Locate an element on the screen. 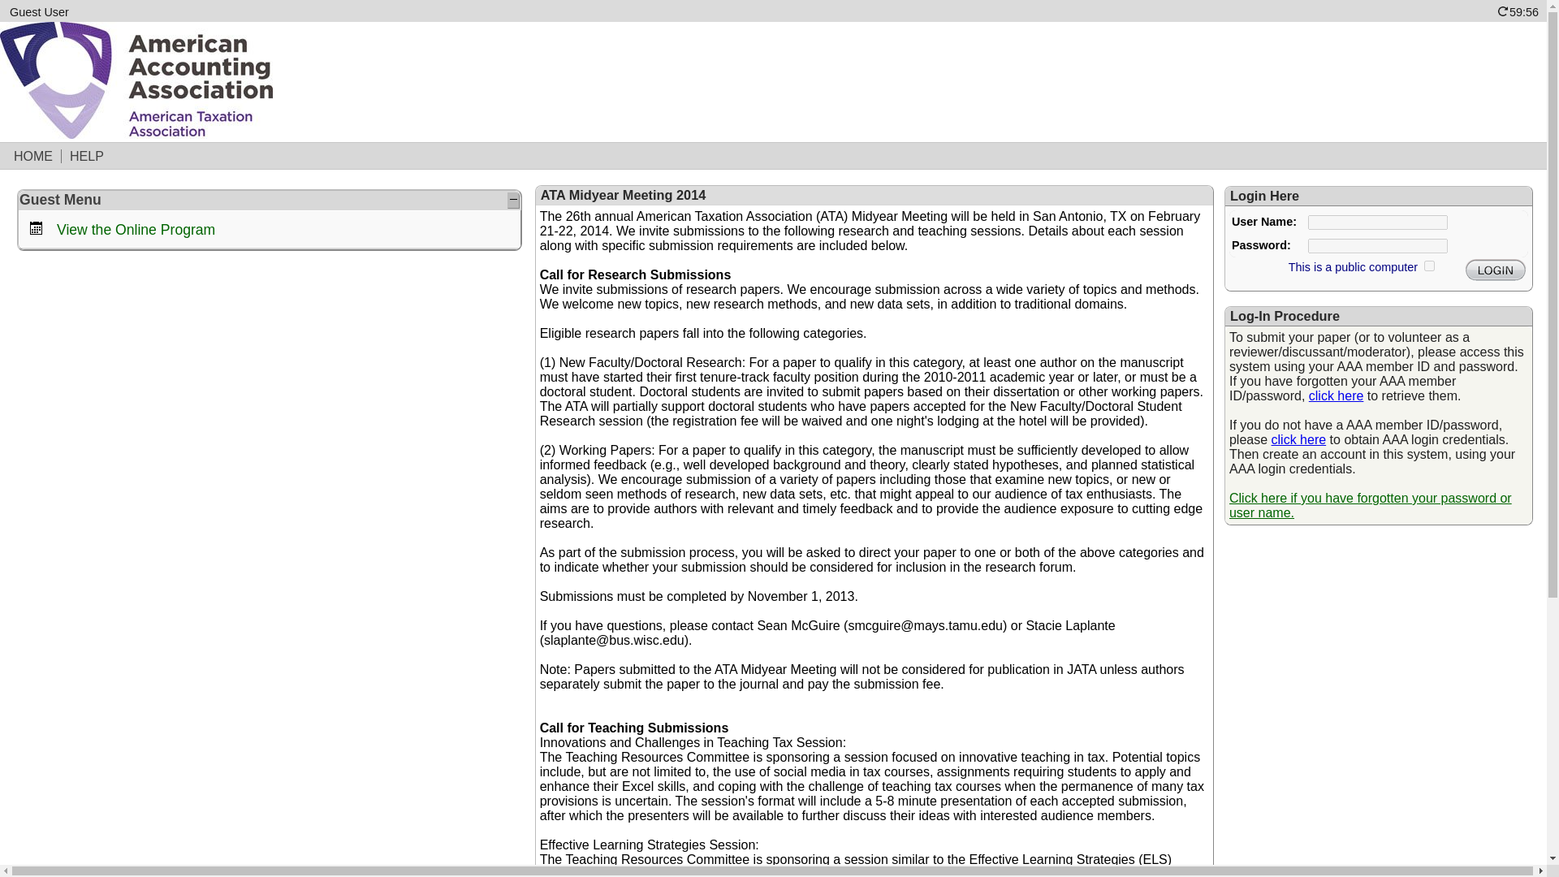 The width and height of the screenshot is (1559, 877). Submit is located at coordinates (1496, 270).